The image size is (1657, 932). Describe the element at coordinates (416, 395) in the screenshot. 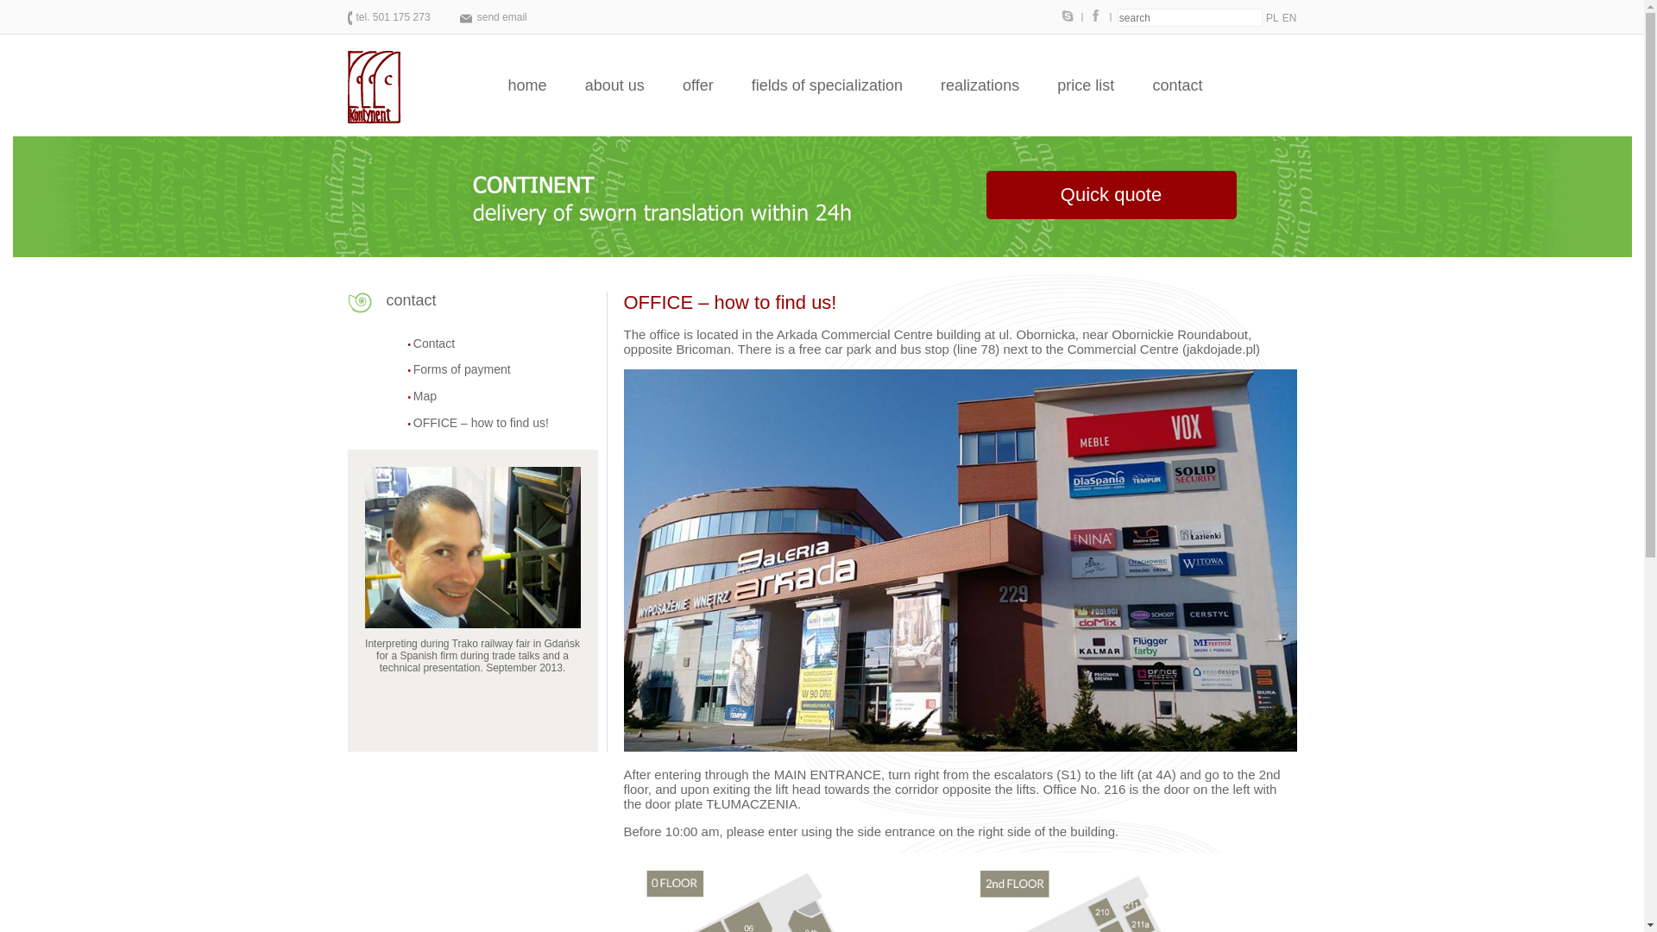

I see `Map` at that location.